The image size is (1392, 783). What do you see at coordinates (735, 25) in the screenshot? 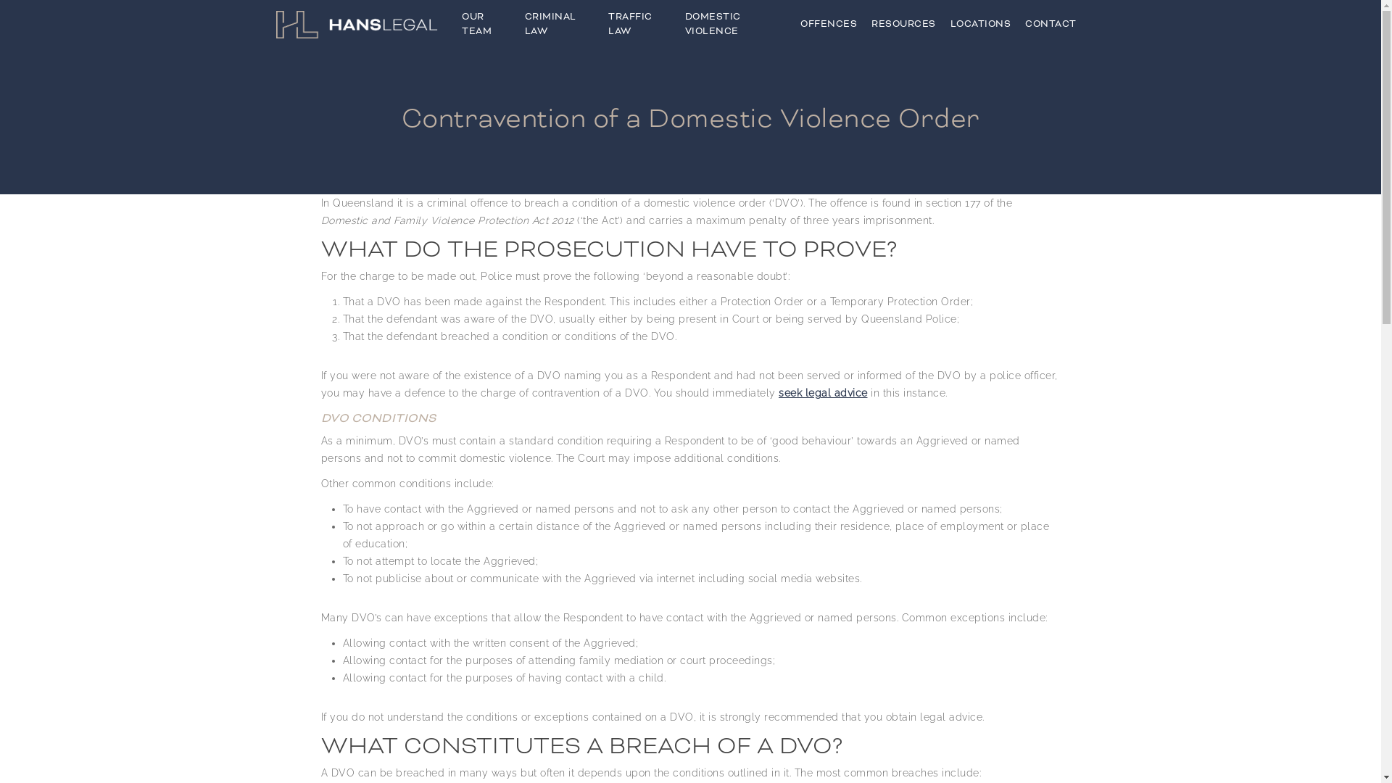
I see `DOMESTIC VIOLENCE` at bounding box center [735, 25].